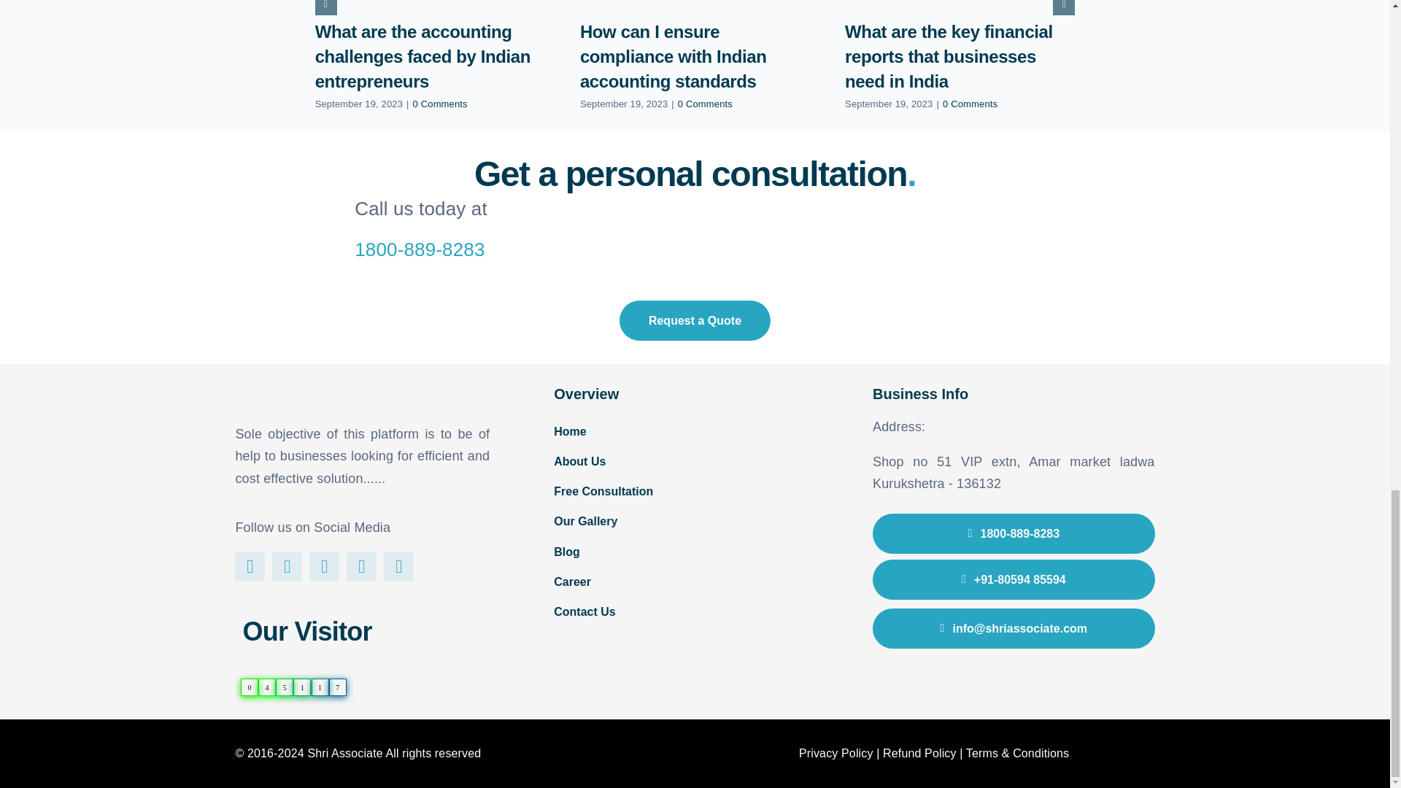  Describe the element at coordinates (290, 394) in the screenshot. I see `SA-TradeM-new` at that location.